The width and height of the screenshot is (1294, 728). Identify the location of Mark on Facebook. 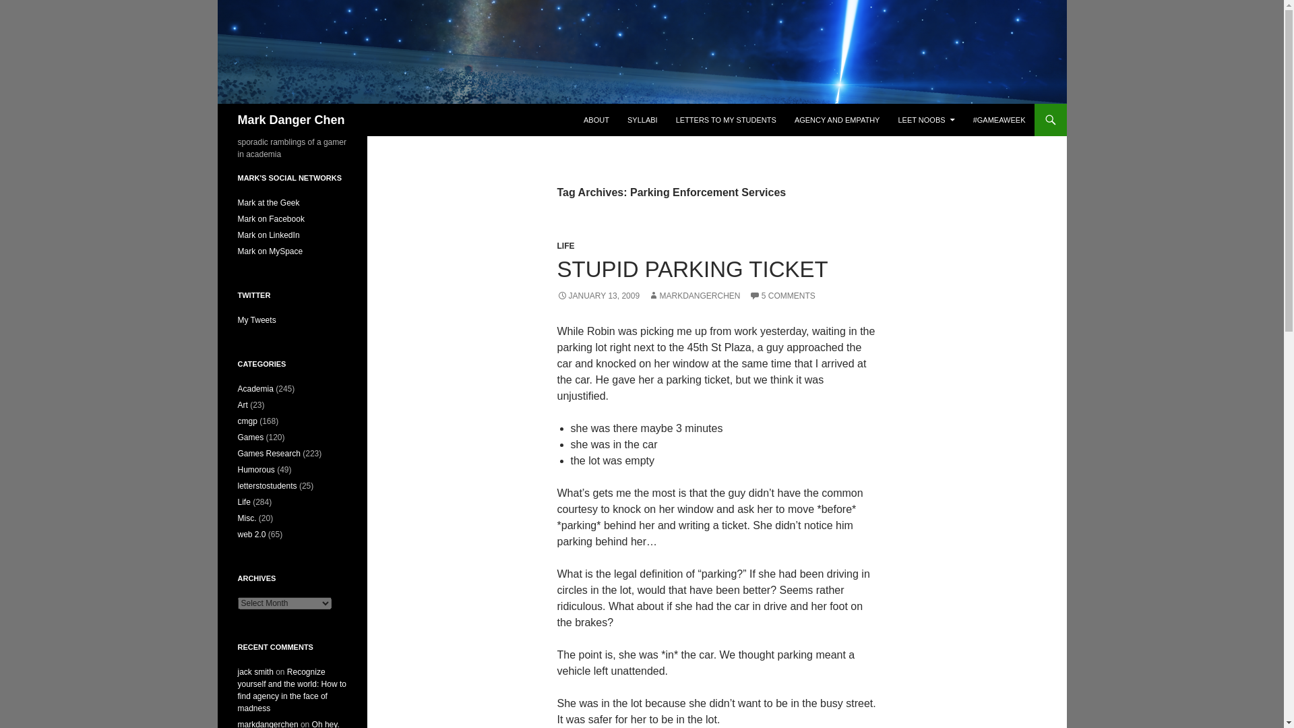
(270, 218).